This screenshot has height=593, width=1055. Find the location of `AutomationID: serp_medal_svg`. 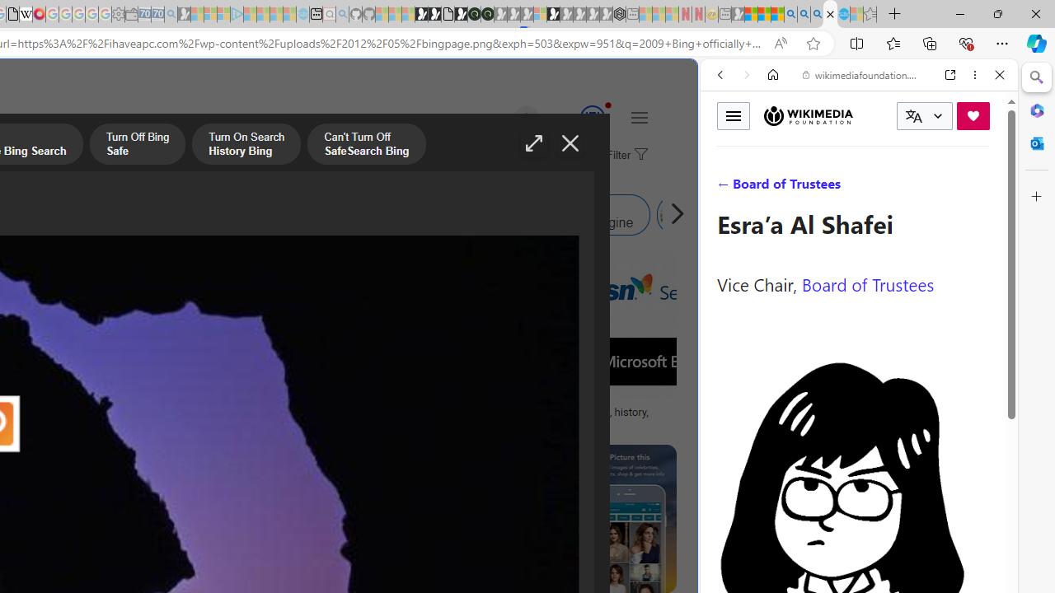

AutomationID: serp_medal_svg is located at coordinates (592, 117).